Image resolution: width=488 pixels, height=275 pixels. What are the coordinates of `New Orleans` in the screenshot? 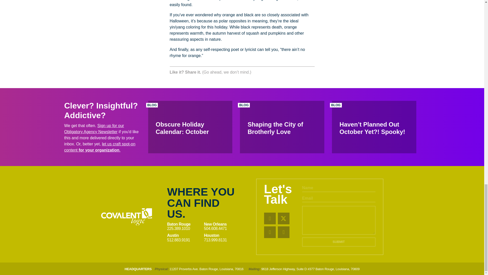 It's located at (222, 224).